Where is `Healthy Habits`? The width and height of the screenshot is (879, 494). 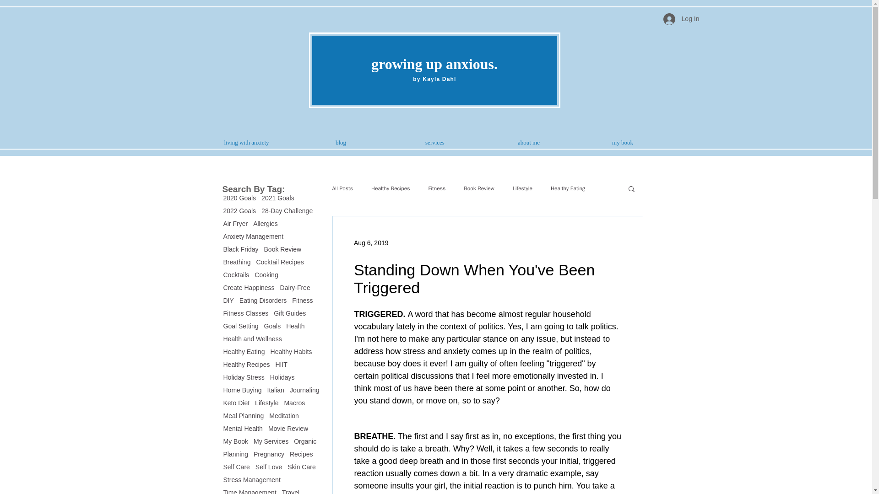
Healthy Habits is located at coordinates (291, 351).